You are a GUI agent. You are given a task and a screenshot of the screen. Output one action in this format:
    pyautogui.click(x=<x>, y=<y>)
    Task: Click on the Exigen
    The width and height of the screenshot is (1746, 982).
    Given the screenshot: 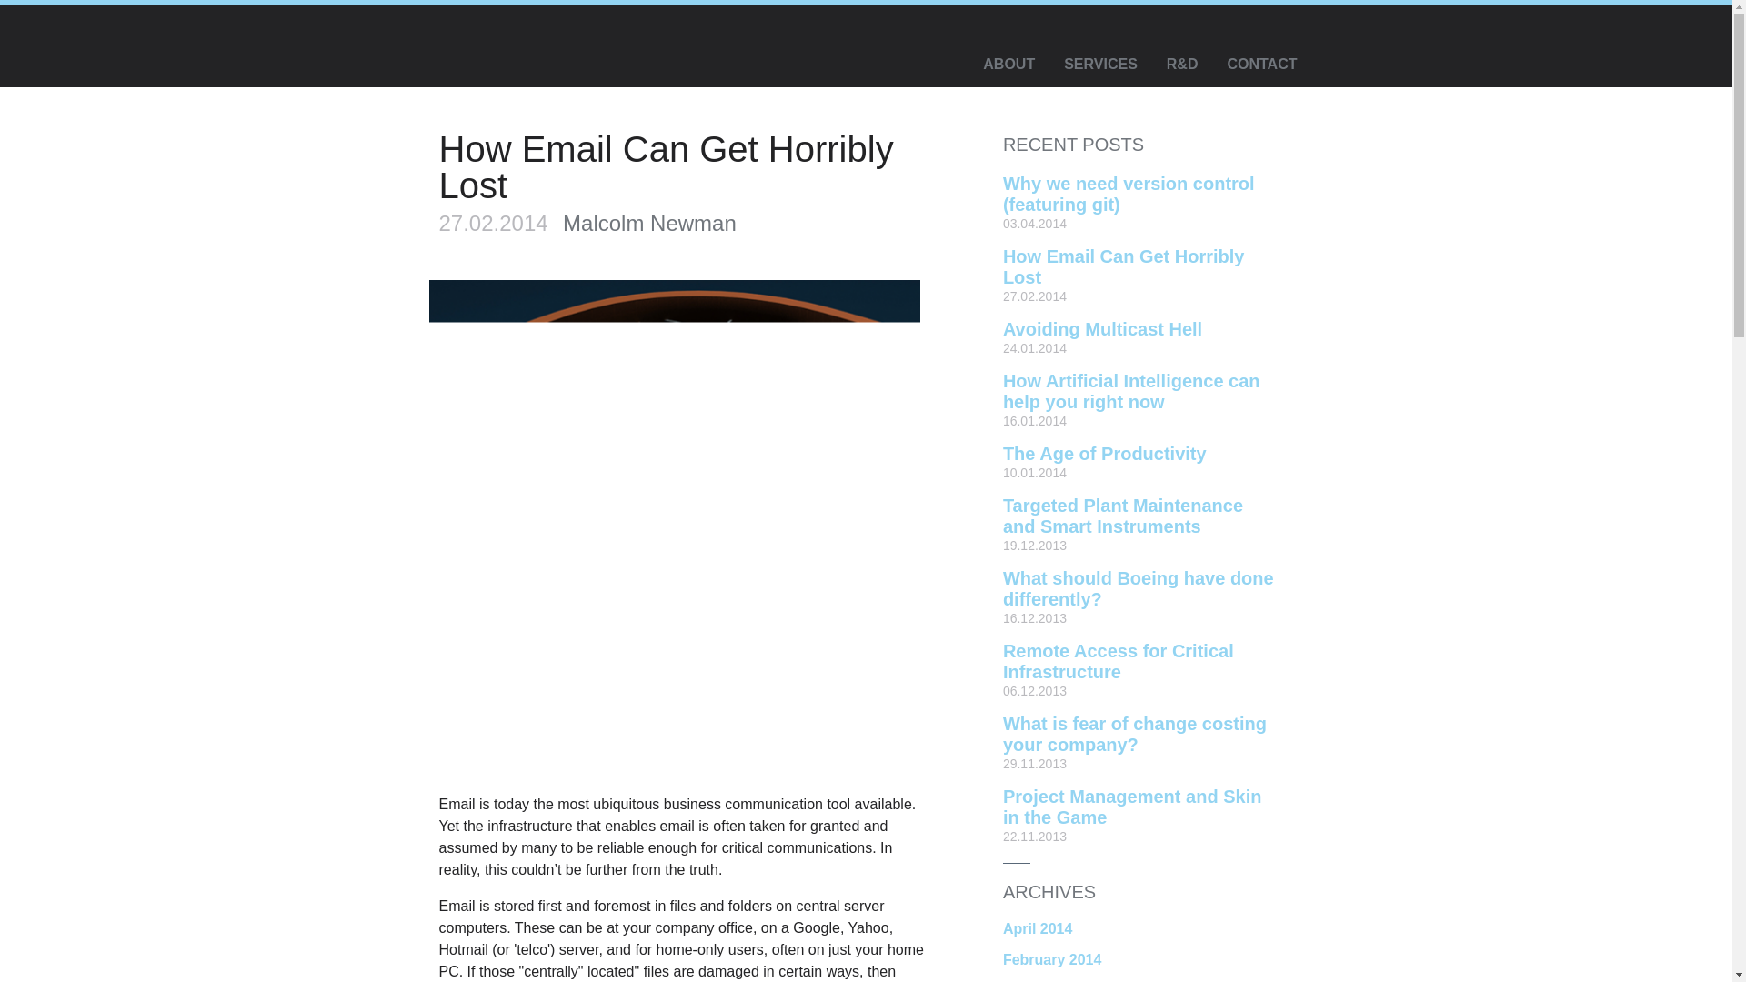 What is the action you would take?
    pyautogui.click(x=546, y=47)
    